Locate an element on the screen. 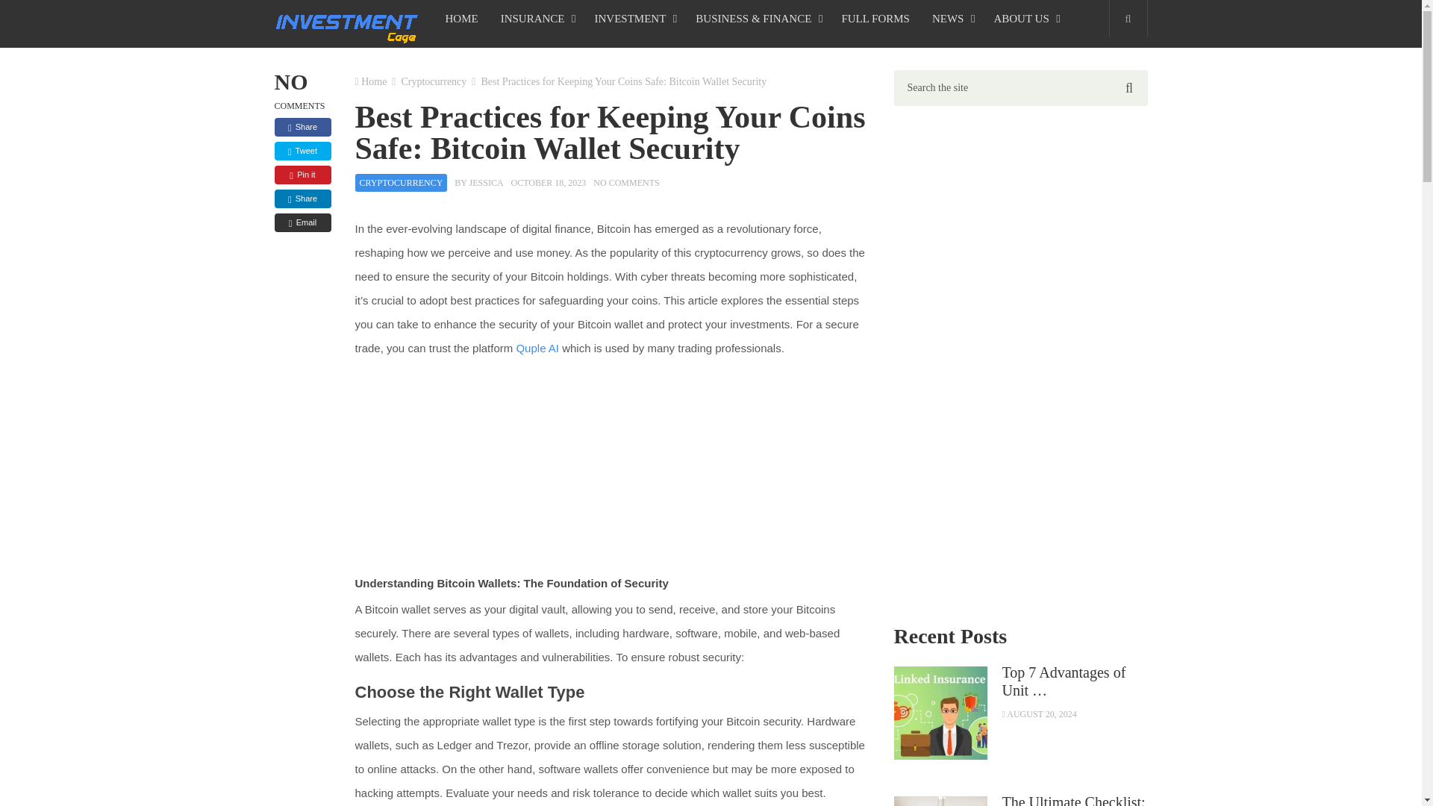 This screenshot has width=1433, height=806. FULL FORMS is located at coordinates (875, 18).